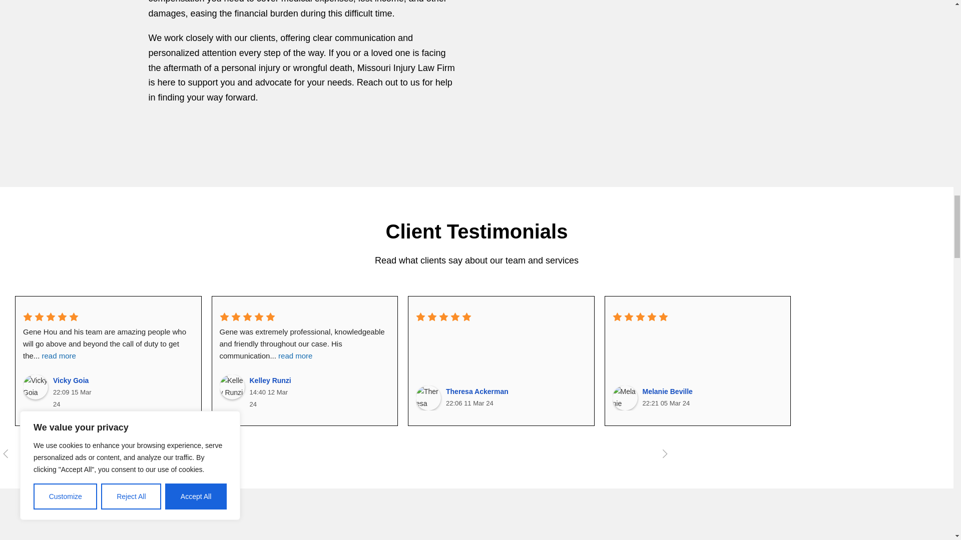 The image size is (961, 540). Describe the element at coordinates (625, 398) in the screenshot. I see `Melanie Beville` at that location.